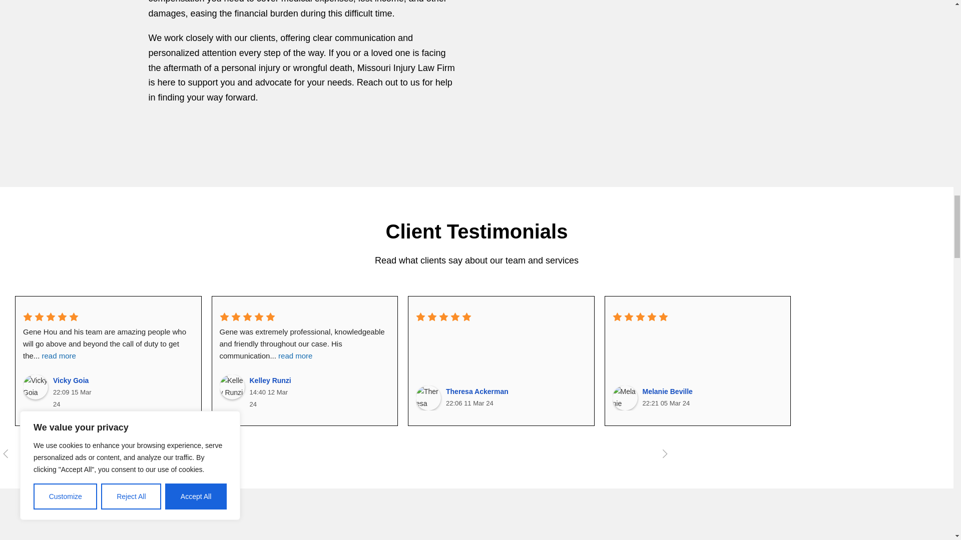 The image size is (961, 540). Describe the element at coordinates (625, 398) in the screenshot. I see `Melanie Beville` at that location.